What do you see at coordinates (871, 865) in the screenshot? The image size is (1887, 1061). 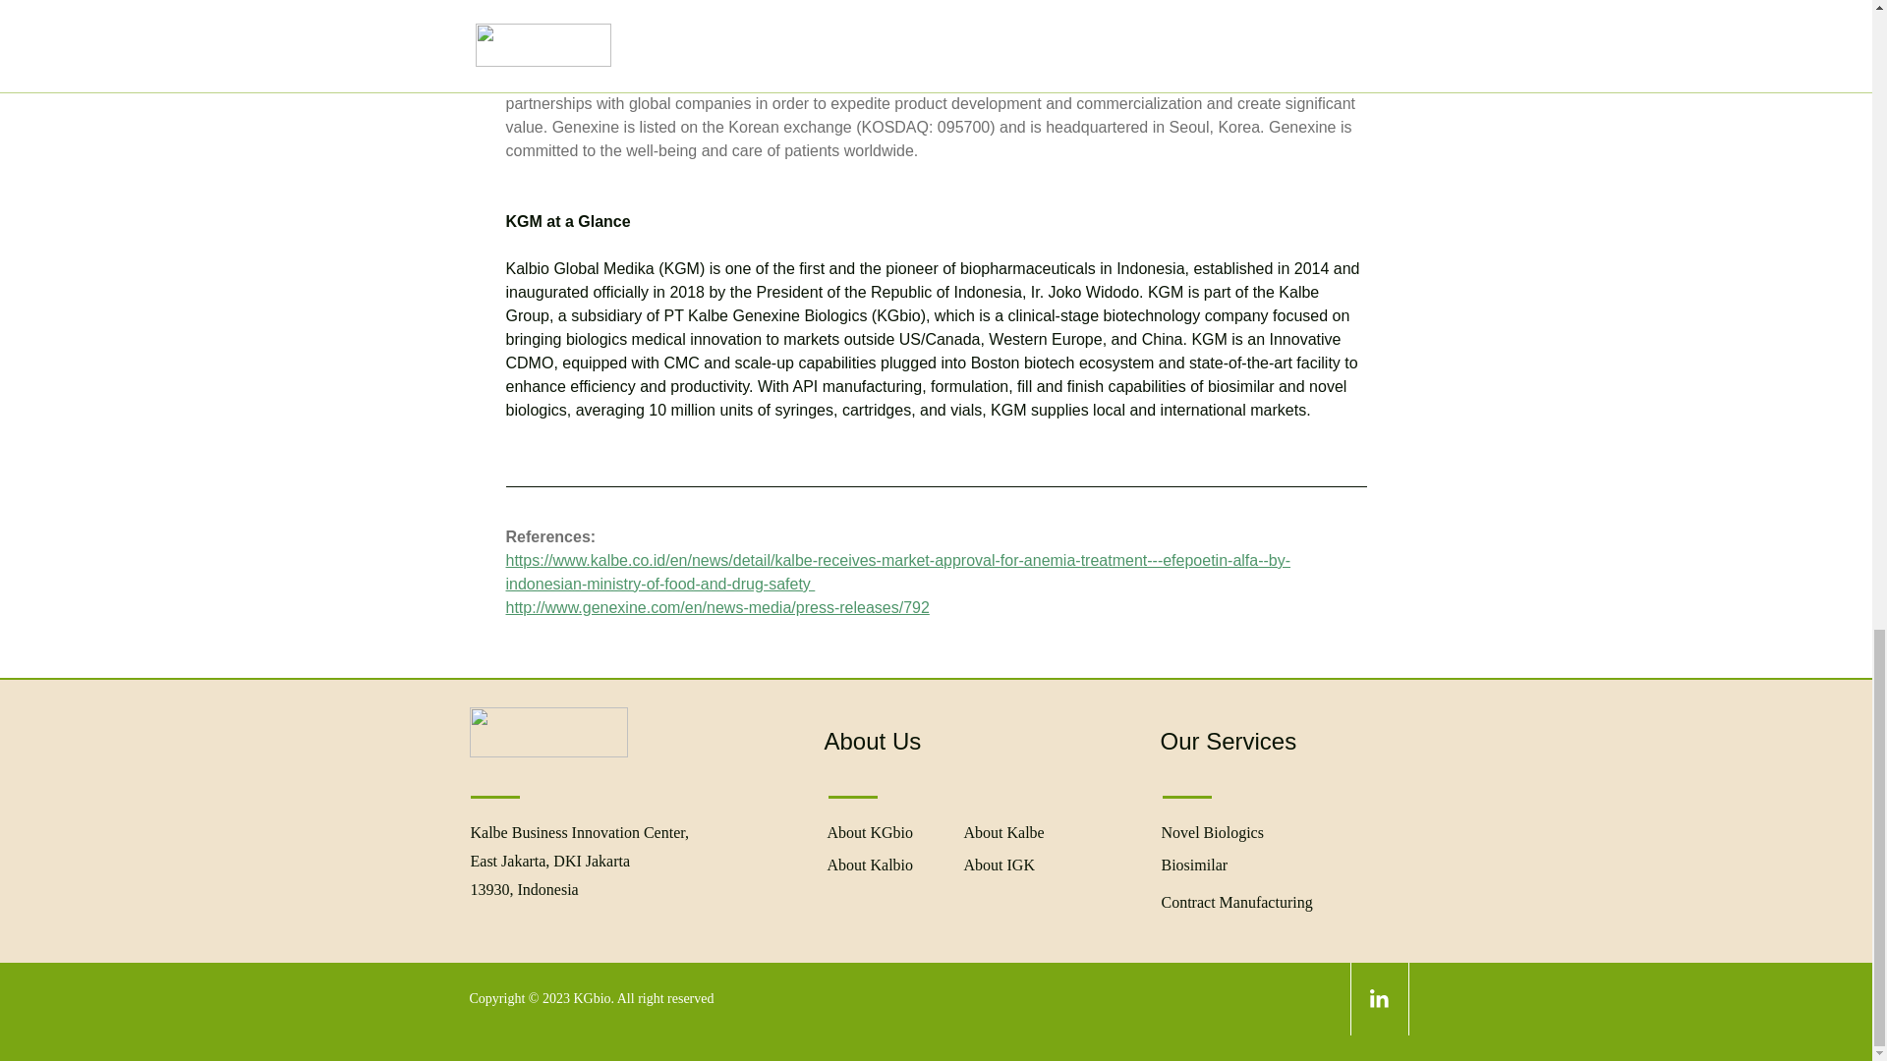 I see `About Kalbio` at bounding box center [871, 865].